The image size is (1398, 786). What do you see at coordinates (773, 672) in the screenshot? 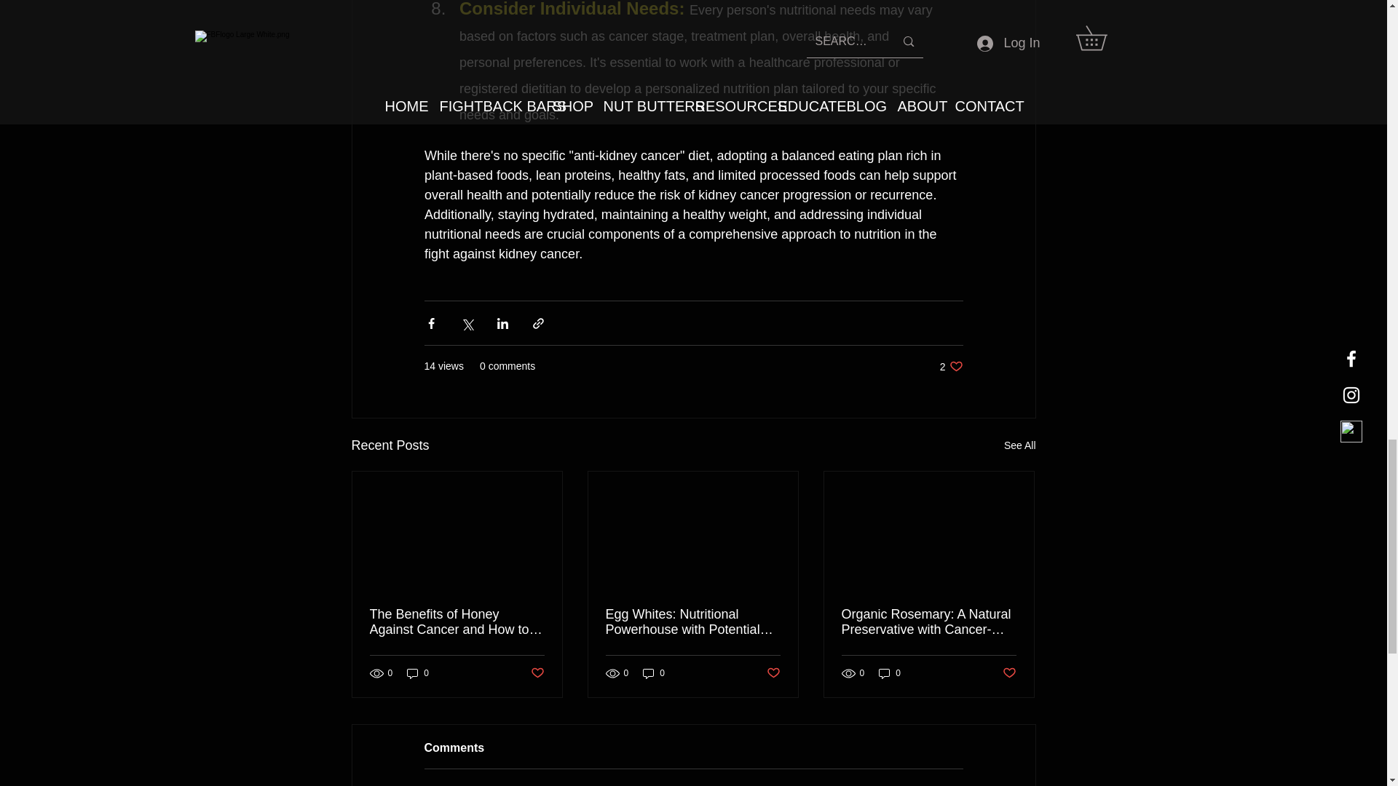
I see `Post not marked as liked` at bounding box center [773, 672].